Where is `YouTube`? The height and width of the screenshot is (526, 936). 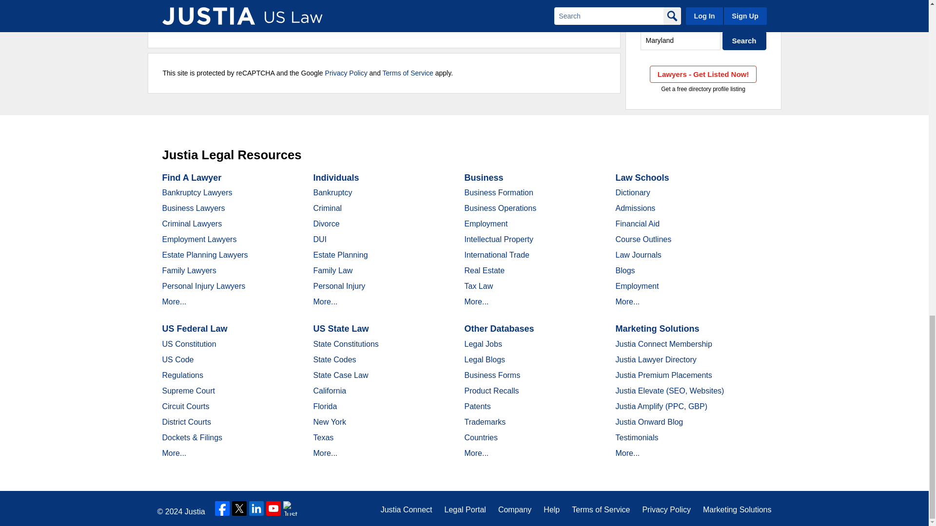
YouTube is located at coordinates (273, 508).